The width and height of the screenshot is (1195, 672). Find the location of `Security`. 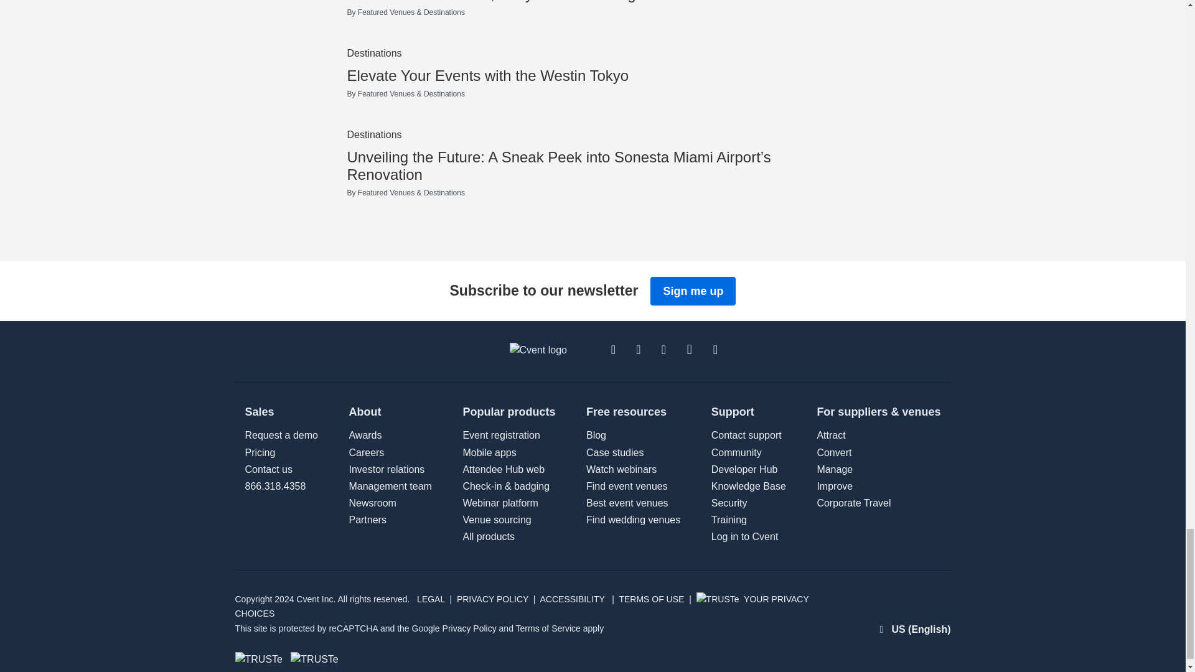

Security is located at coordinates (729, 503).